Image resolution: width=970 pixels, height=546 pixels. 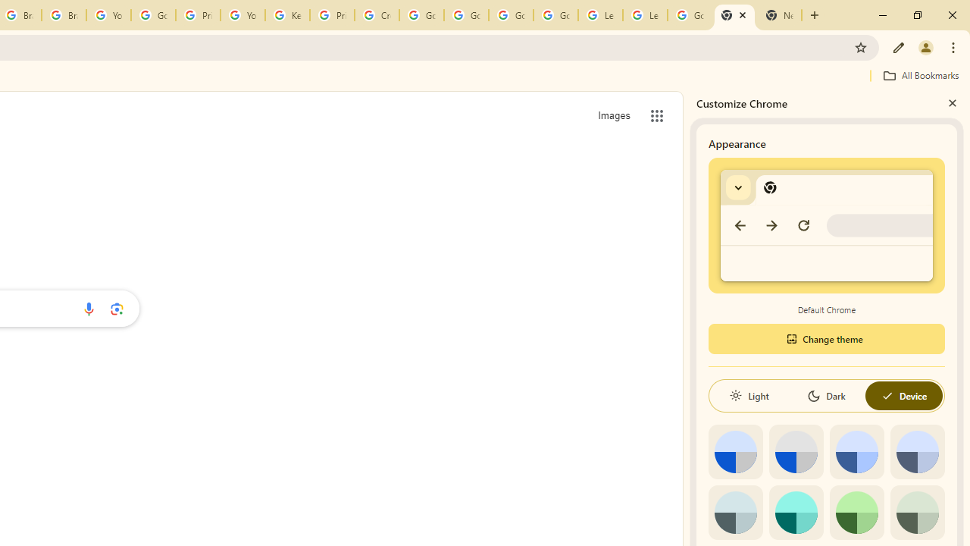 I want to click on YouTube, so click(x=242, y=15).